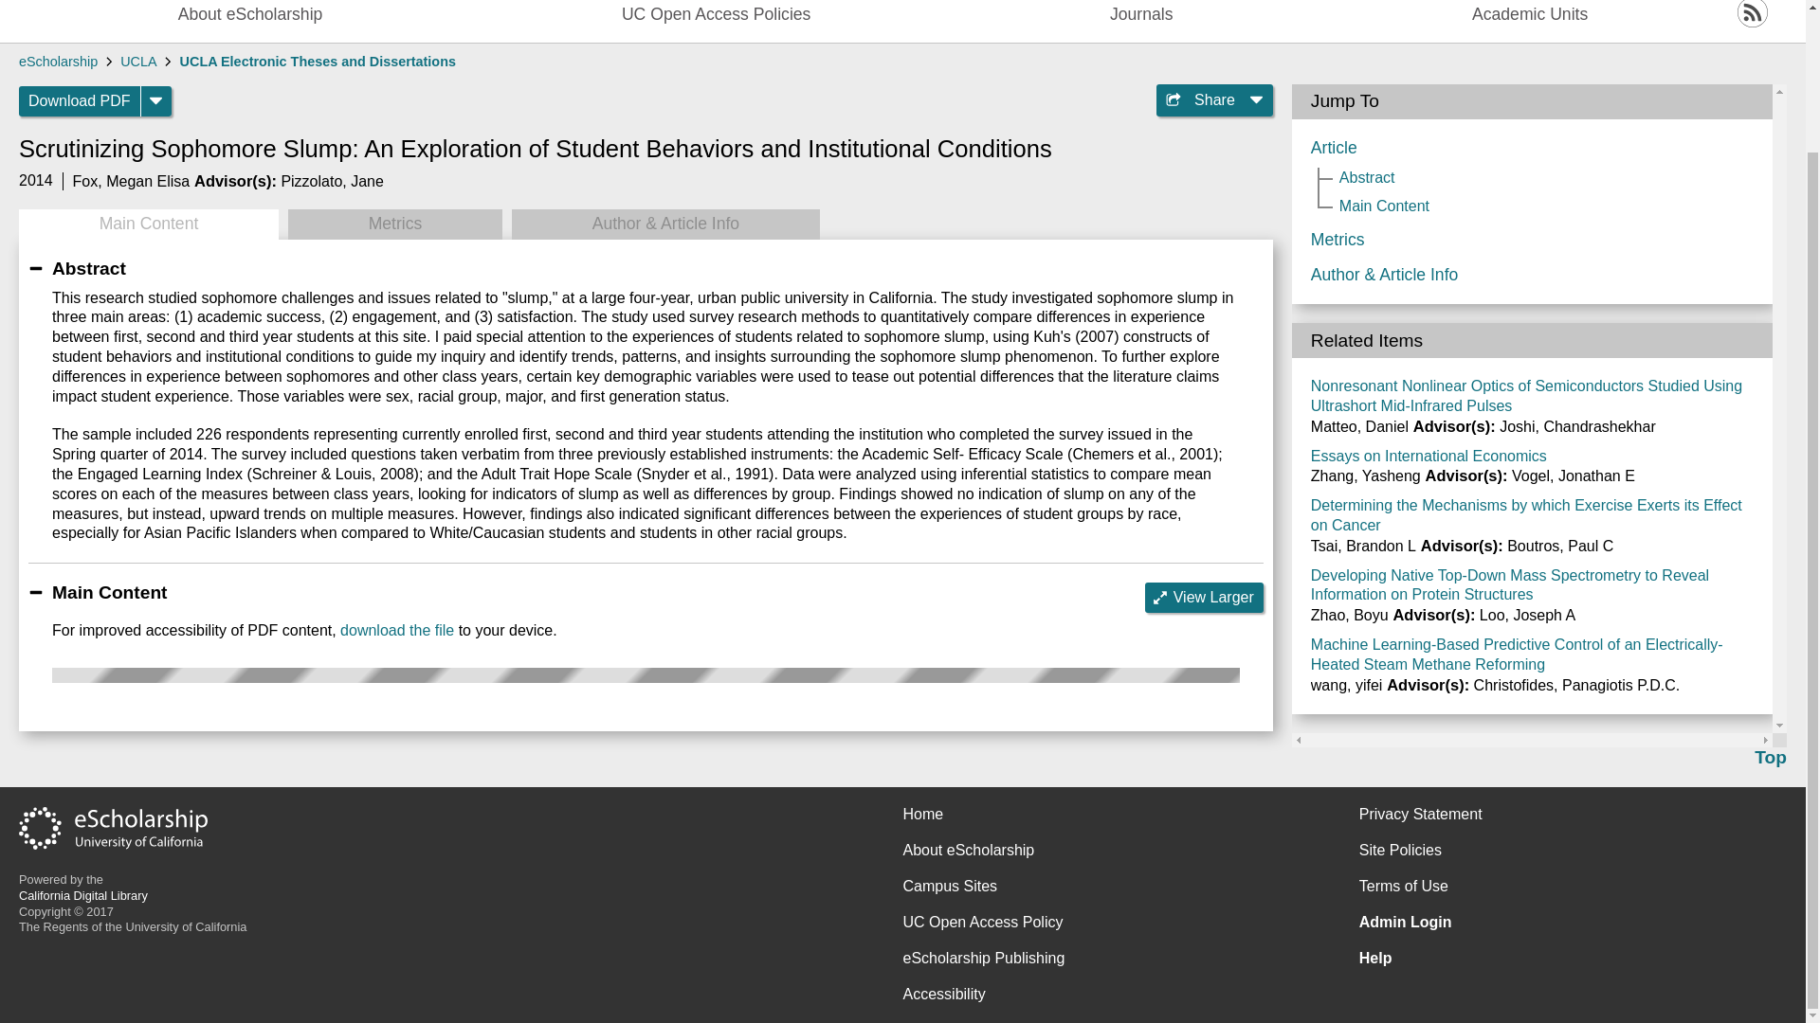 Image resolution: width=1820 pixels, height=1023 pixels. What do you see at coordinates (394, 224) in the screenshot?
I see `Metrics` at bounding box center [394, 224].